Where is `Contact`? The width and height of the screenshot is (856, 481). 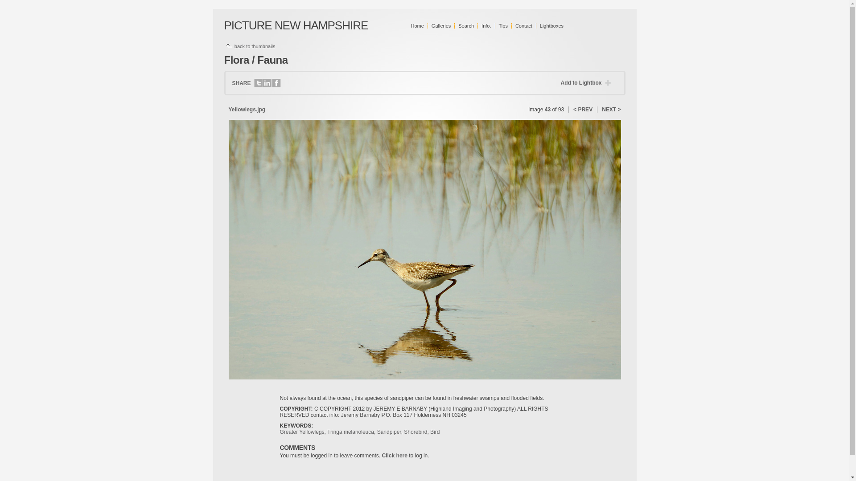 Contact is located at coordinates (524, 25).